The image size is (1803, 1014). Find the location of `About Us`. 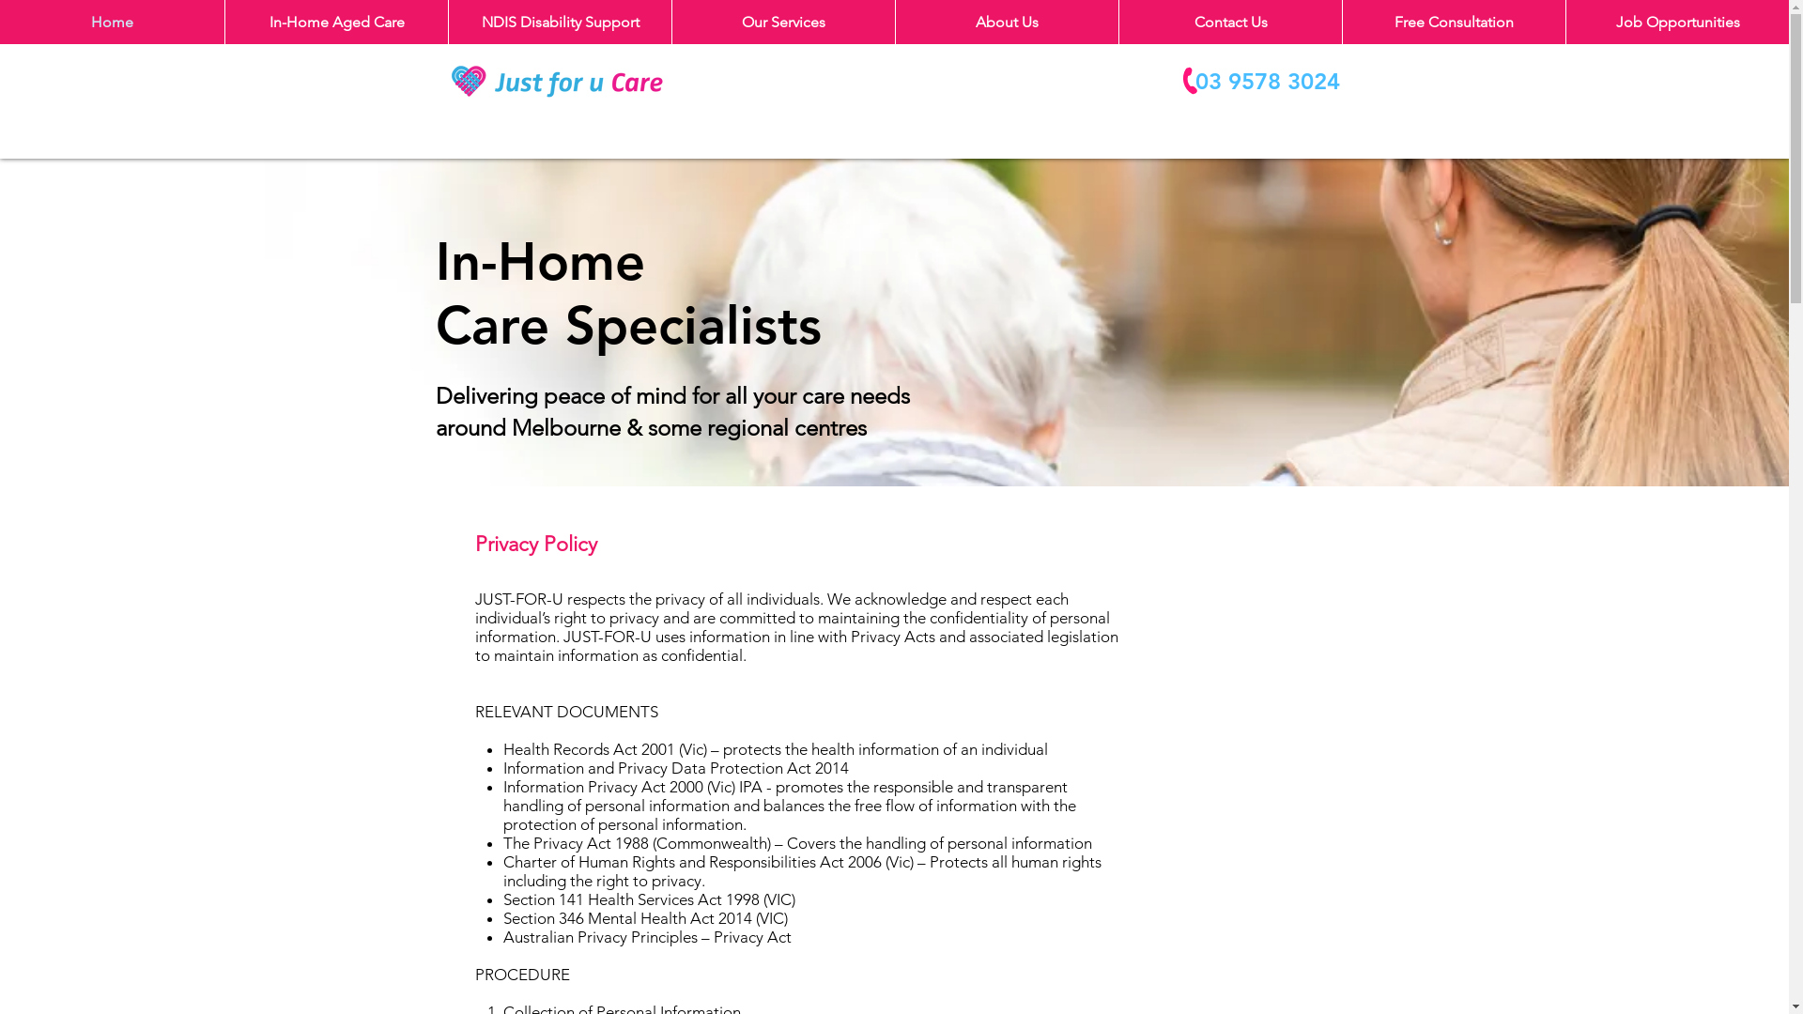

About Us is located at coordinates (1007, 23).